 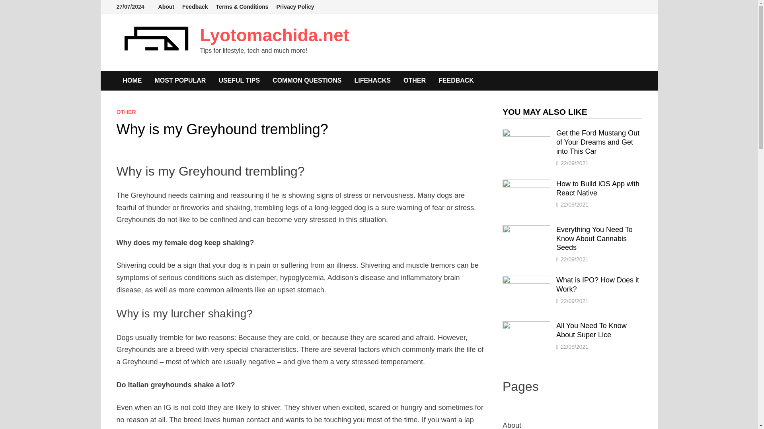 I want to click on USEFUL TIPS, so click(x=239, y=80).